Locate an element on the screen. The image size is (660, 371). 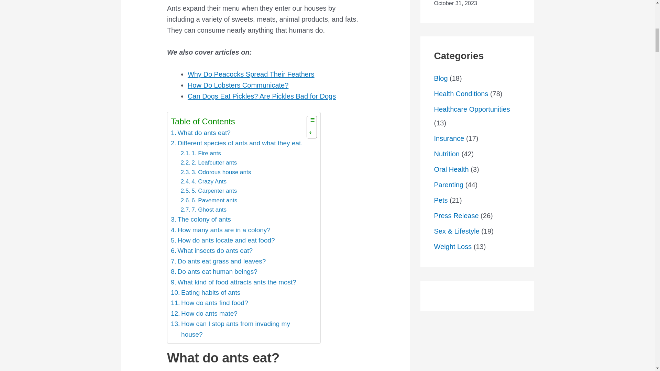
3. Odorous house ants is located at coordinates (215, 172).